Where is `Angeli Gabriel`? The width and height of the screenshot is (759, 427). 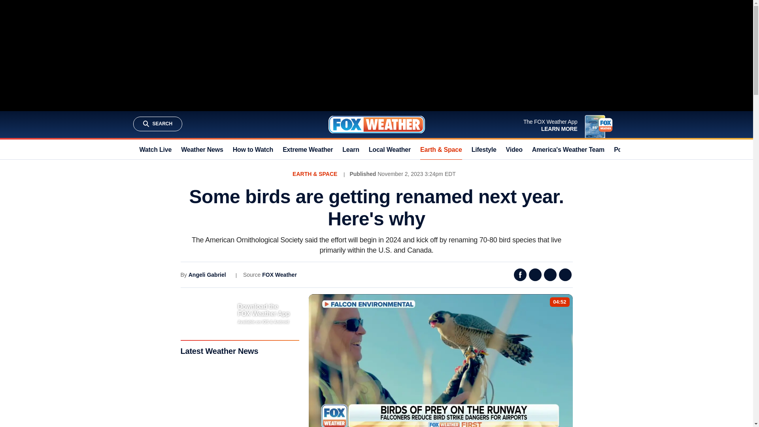
Angeli Gabriel is located at coordinates (207, 274).